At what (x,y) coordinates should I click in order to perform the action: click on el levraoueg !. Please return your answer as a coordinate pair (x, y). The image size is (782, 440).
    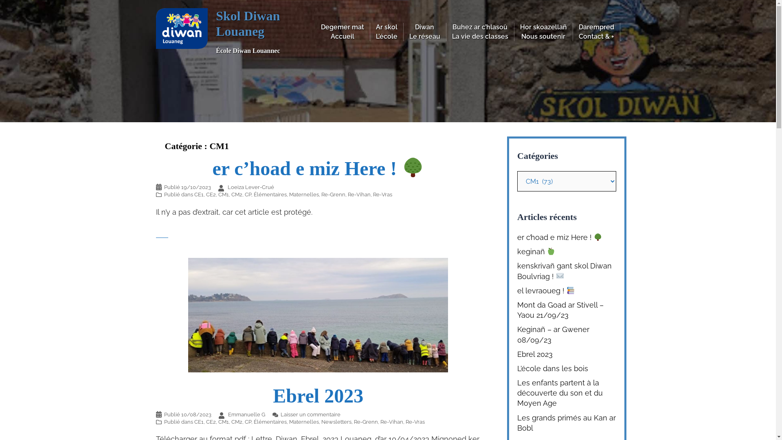
    Looking at the image, I should click on (546, 291).